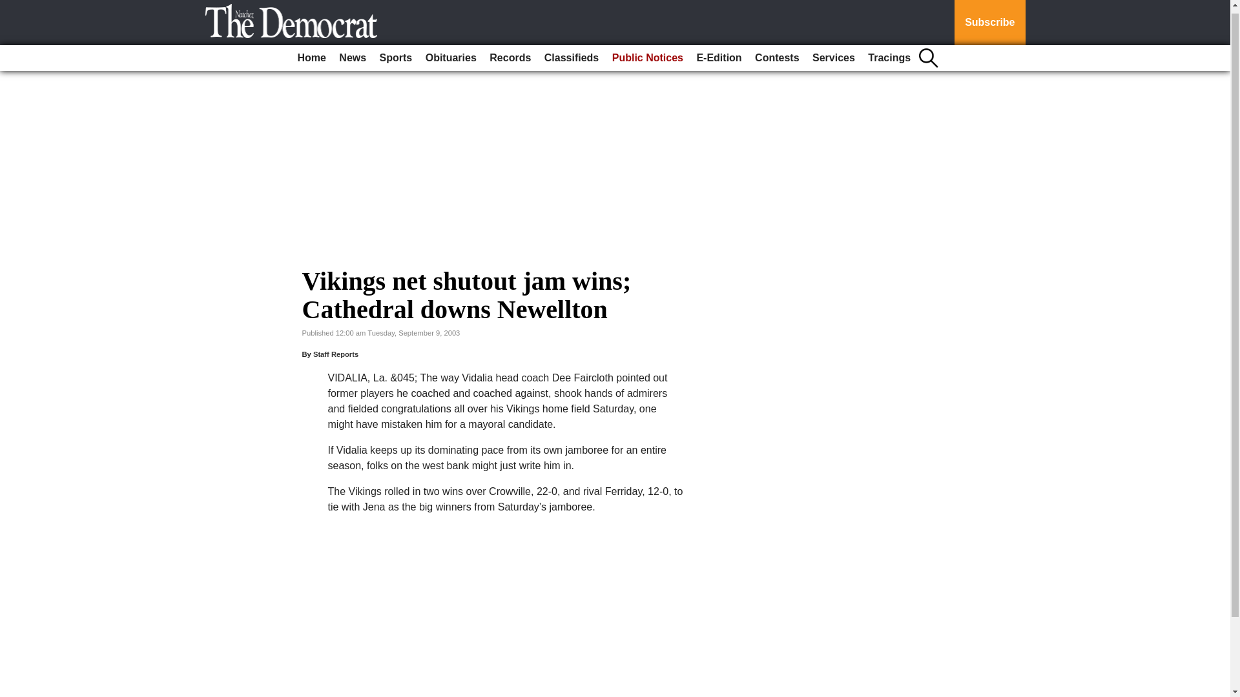 Image resolution: width=1240 pixels, height=697 pixels. I want to click on Obituaries, so click(451, 53).